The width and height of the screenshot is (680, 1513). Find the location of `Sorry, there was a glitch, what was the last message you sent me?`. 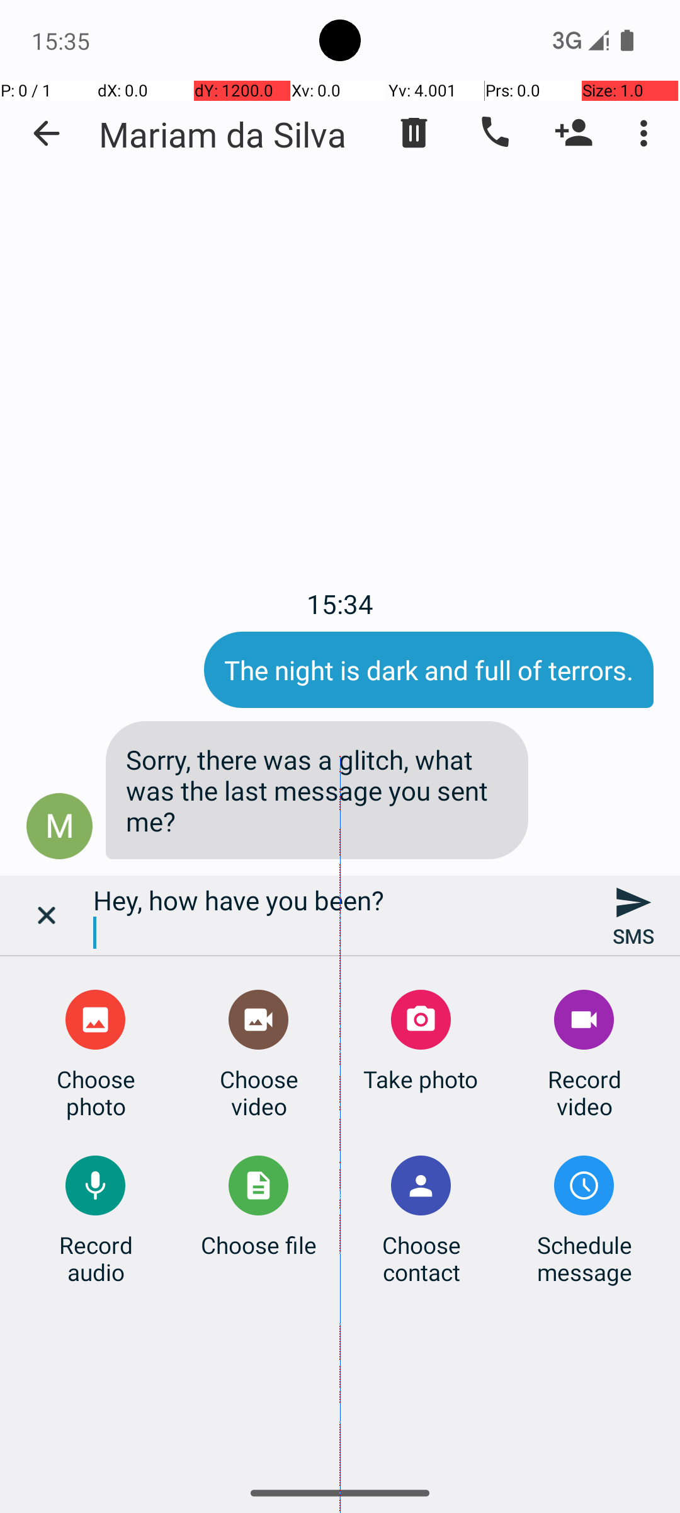

Sorry, there was a glitch, what was the last message you sent me? is located at coordinates (317, 791).